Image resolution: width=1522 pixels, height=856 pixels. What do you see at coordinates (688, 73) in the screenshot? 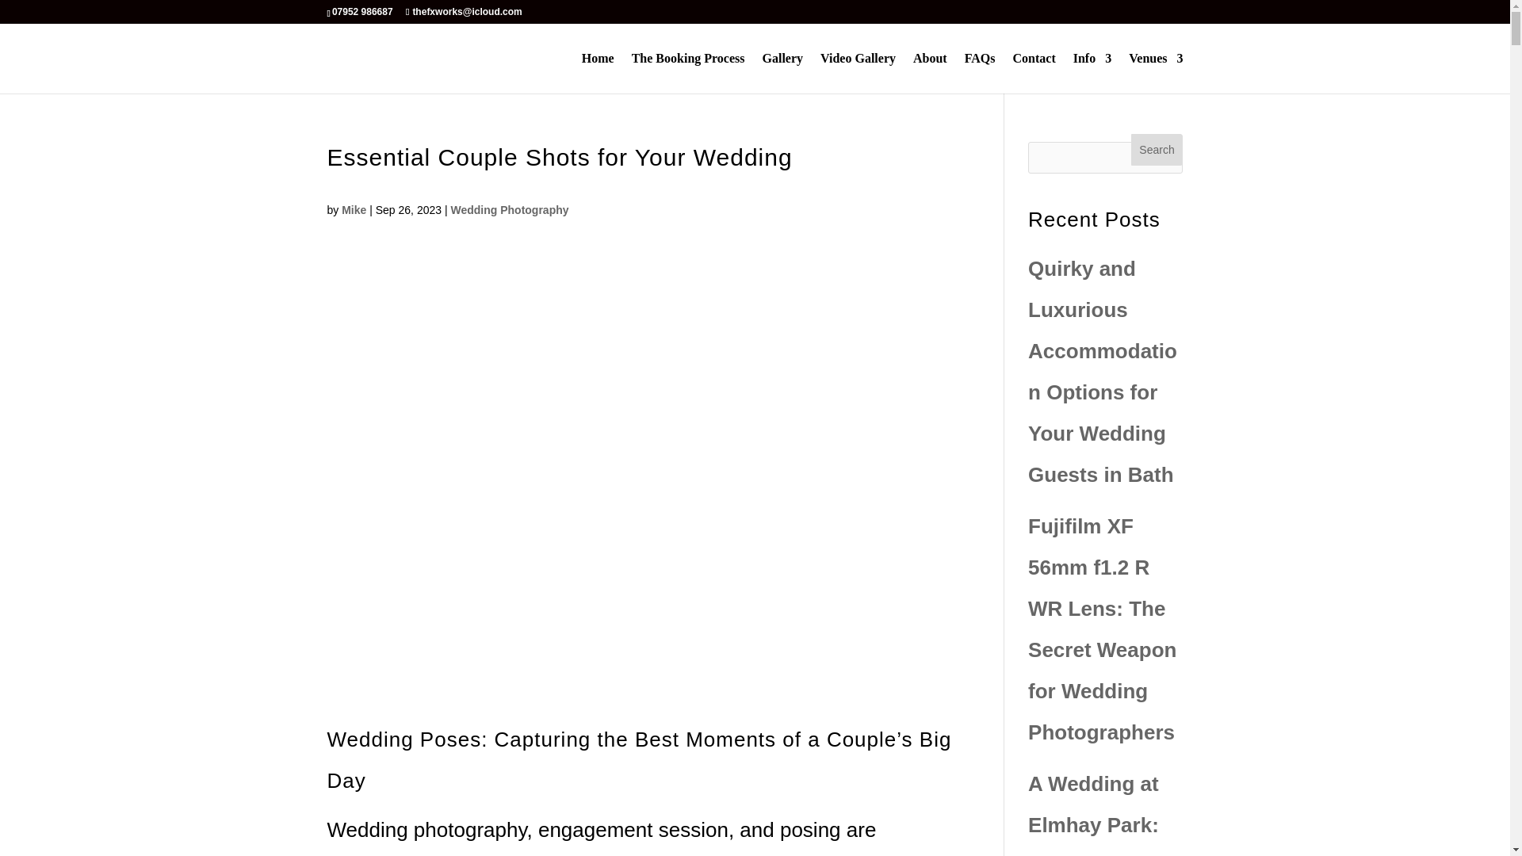
I see `The Booking Process` at bounding box center [688, 73].